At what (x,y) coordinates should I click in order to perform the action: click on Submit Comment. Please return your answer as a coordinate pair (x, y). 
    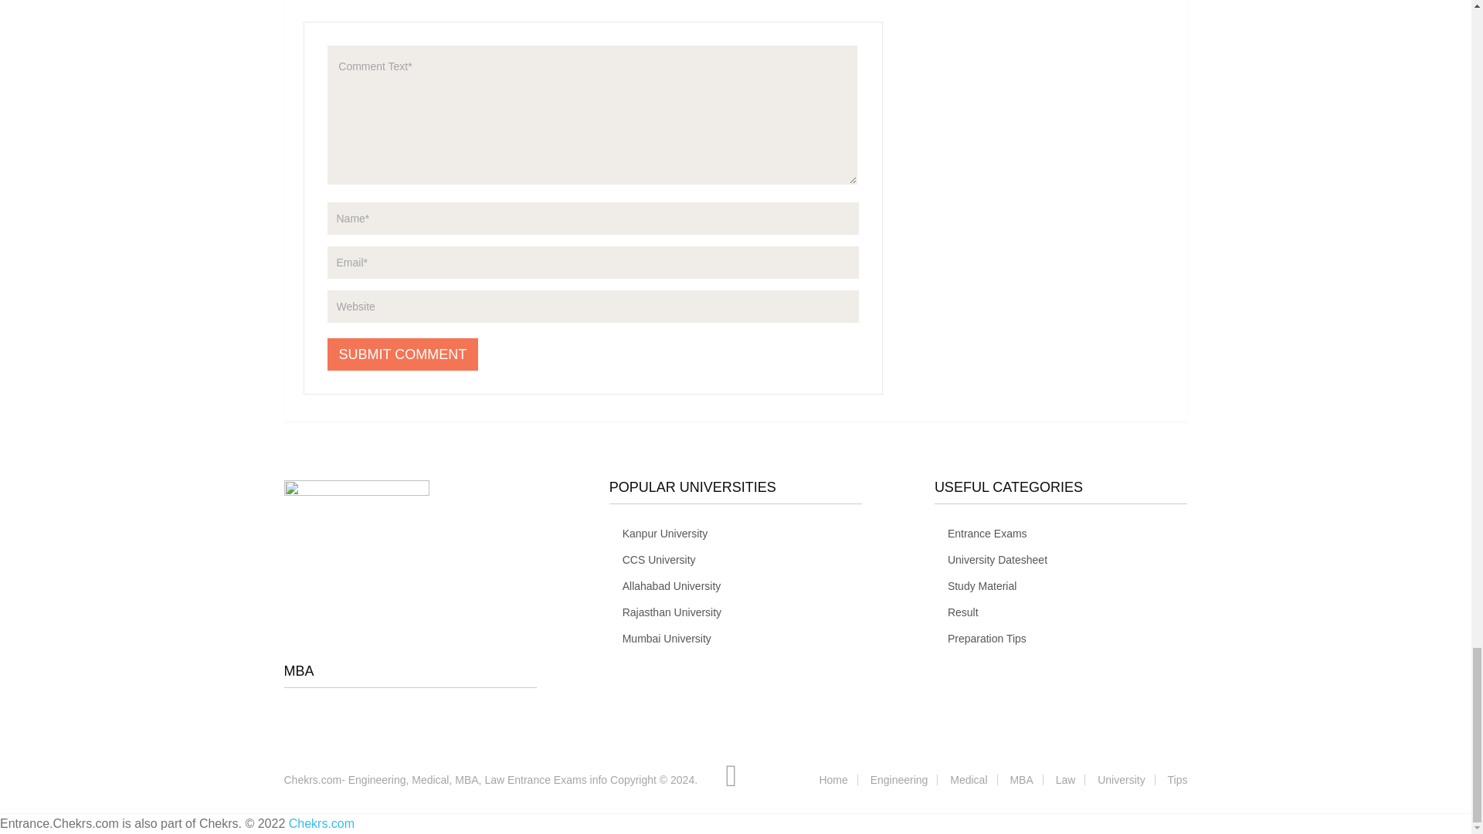
    Looking at the image, I should click on (403, 354).